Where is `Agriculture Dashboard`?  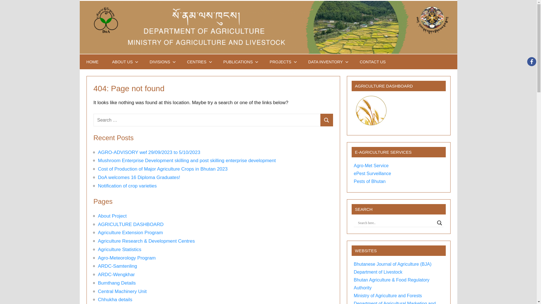 Agriculture Dashboard is located at coordinates (371, 111).